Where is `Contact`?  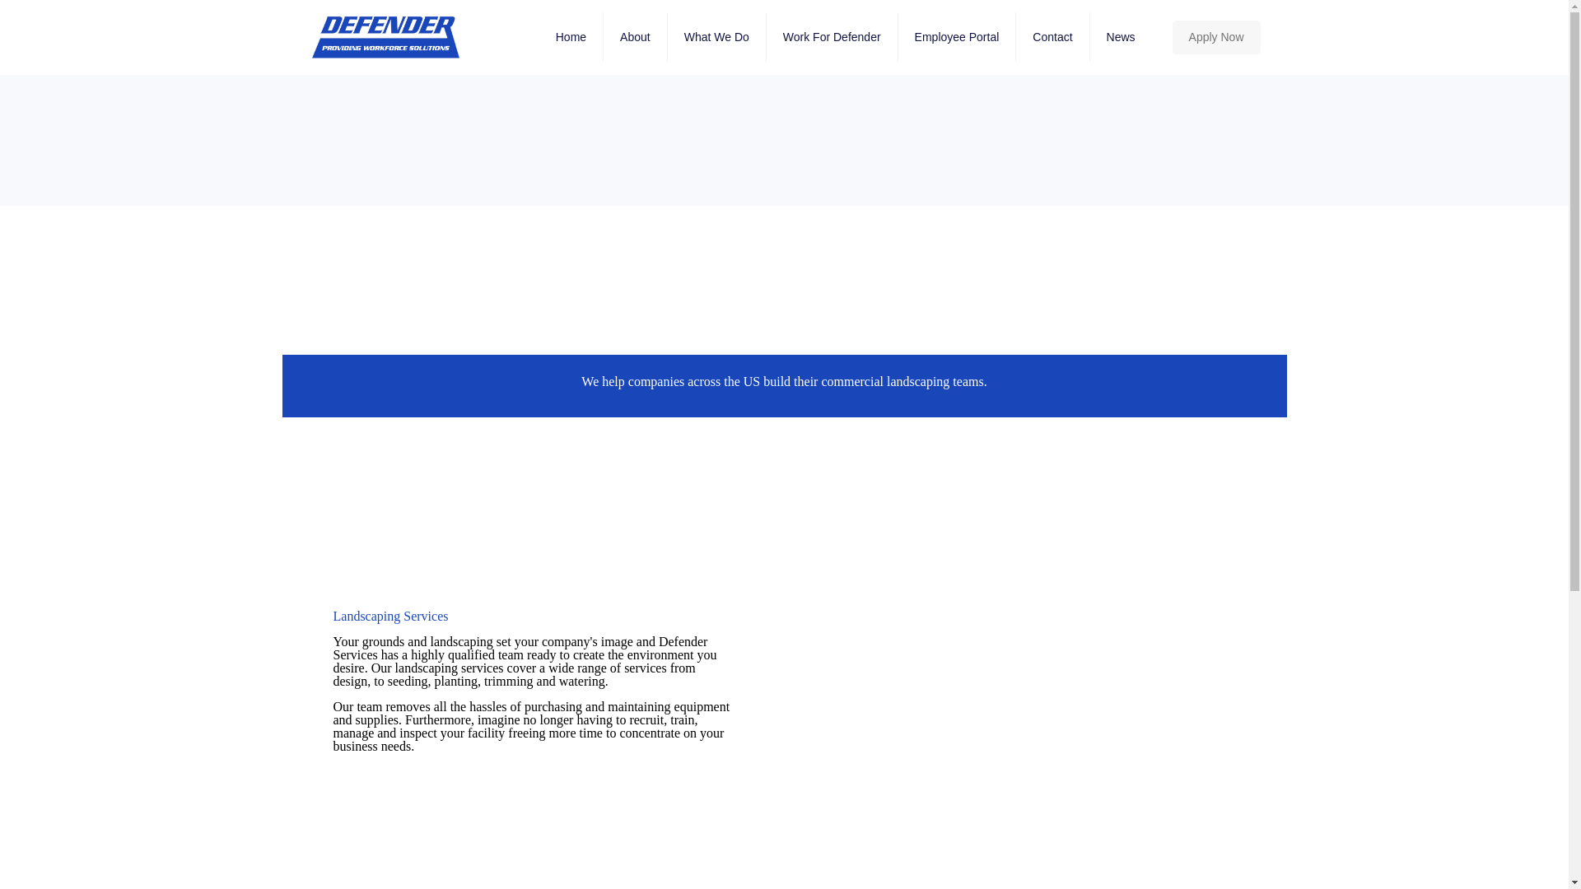 Contact is located at coordinates (1052, 36).